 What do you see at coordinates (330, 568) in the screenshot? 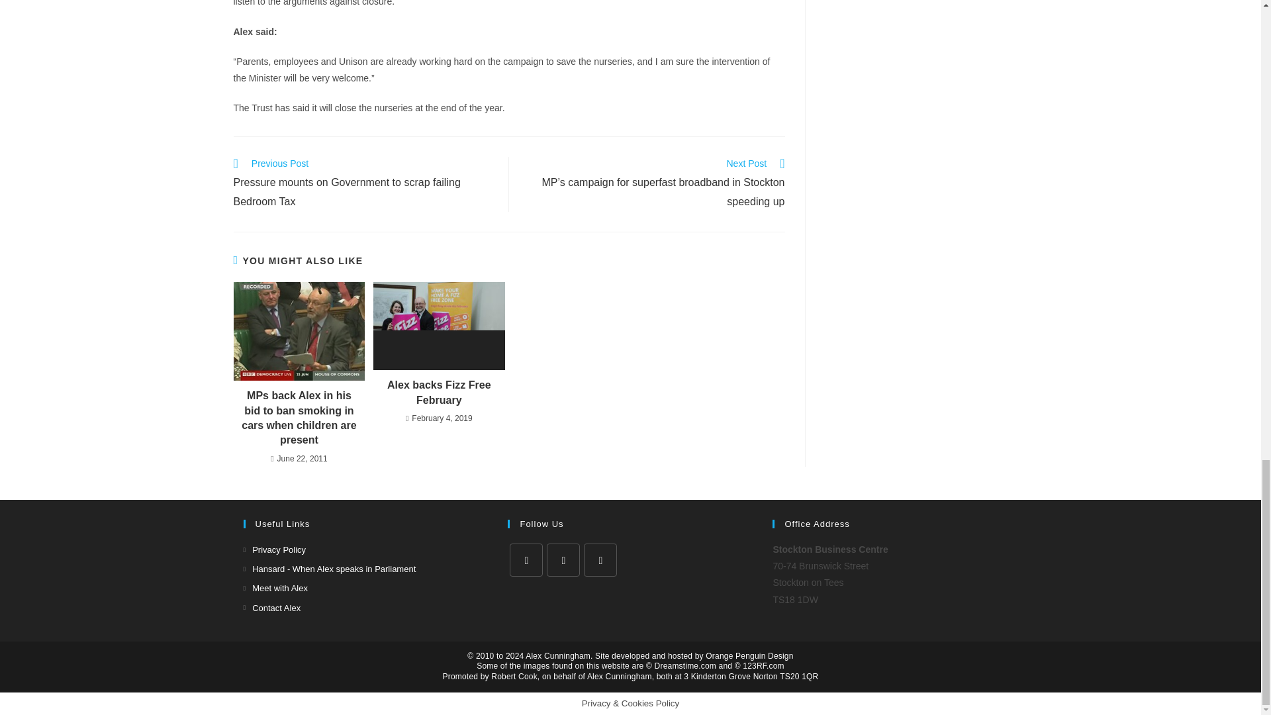
I see `Hansard - When Alex speaks in Parliament` at bounding box center [330, 568].